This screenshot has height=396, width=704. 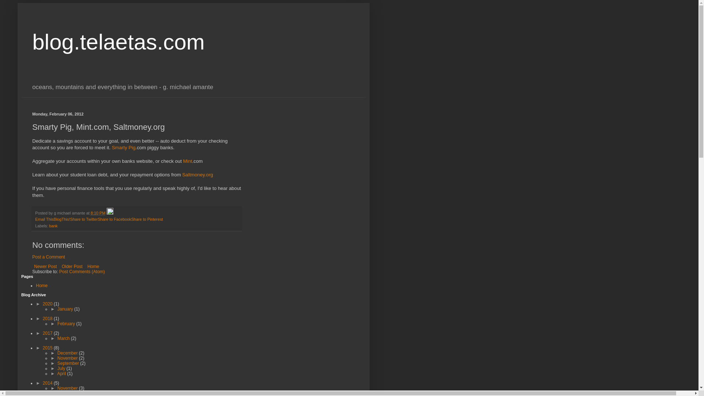 What do you see at coordinates (114, 219) in the screenshot?
I see `Share to Facebook` at bounding box center [114, 219].